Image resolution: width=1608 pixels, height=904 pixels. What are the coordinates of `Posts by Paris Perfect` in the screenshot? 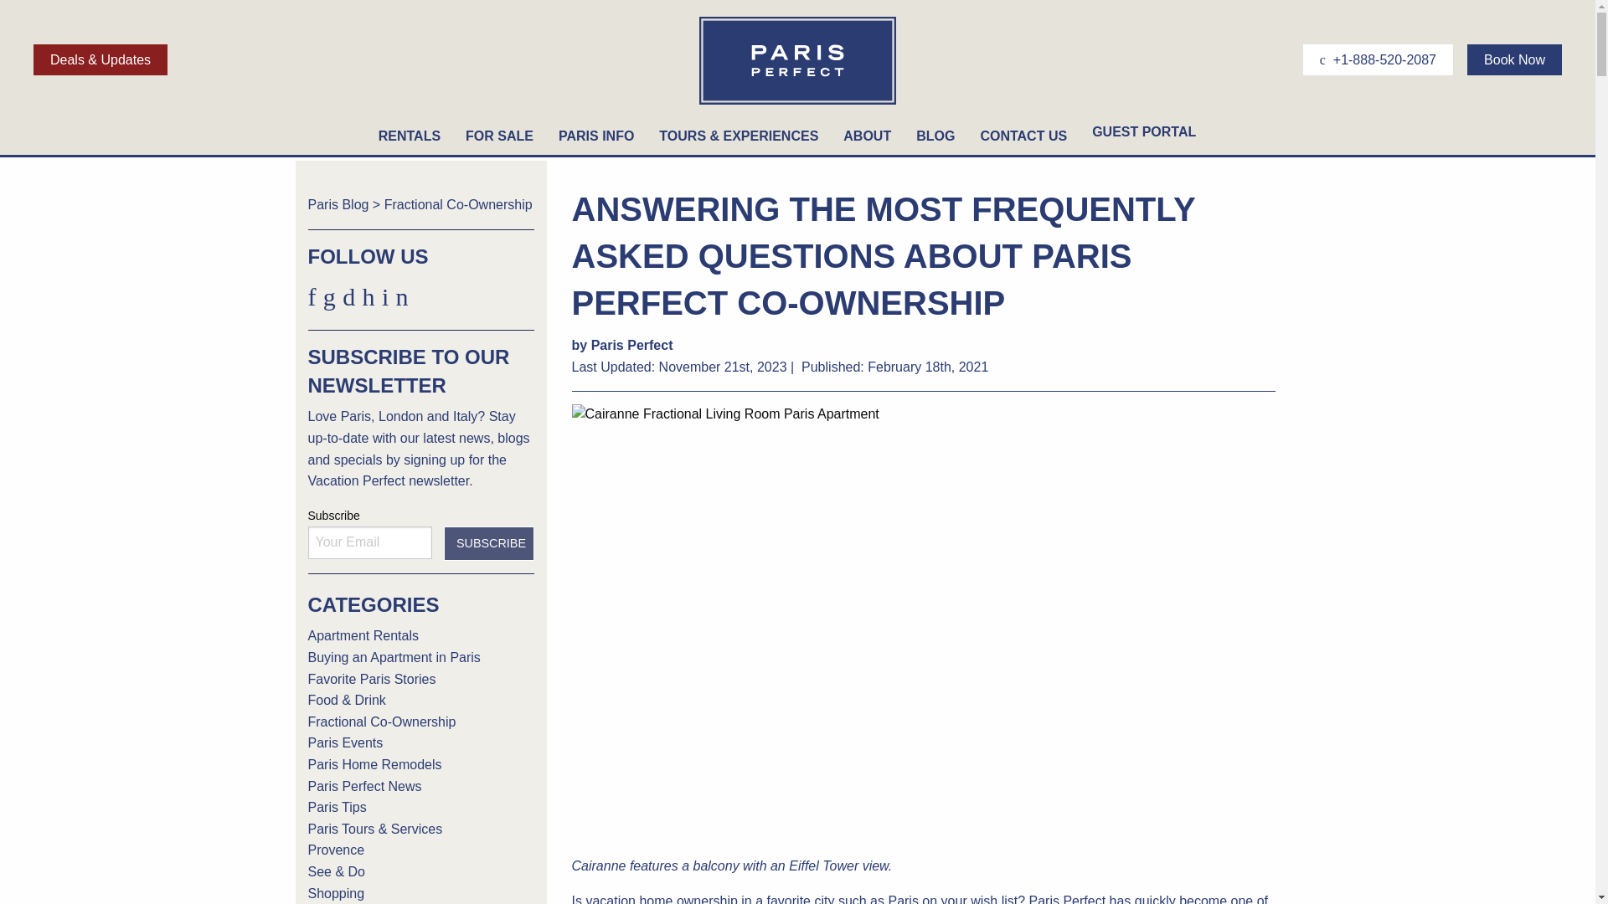 It's located at (632, 345).